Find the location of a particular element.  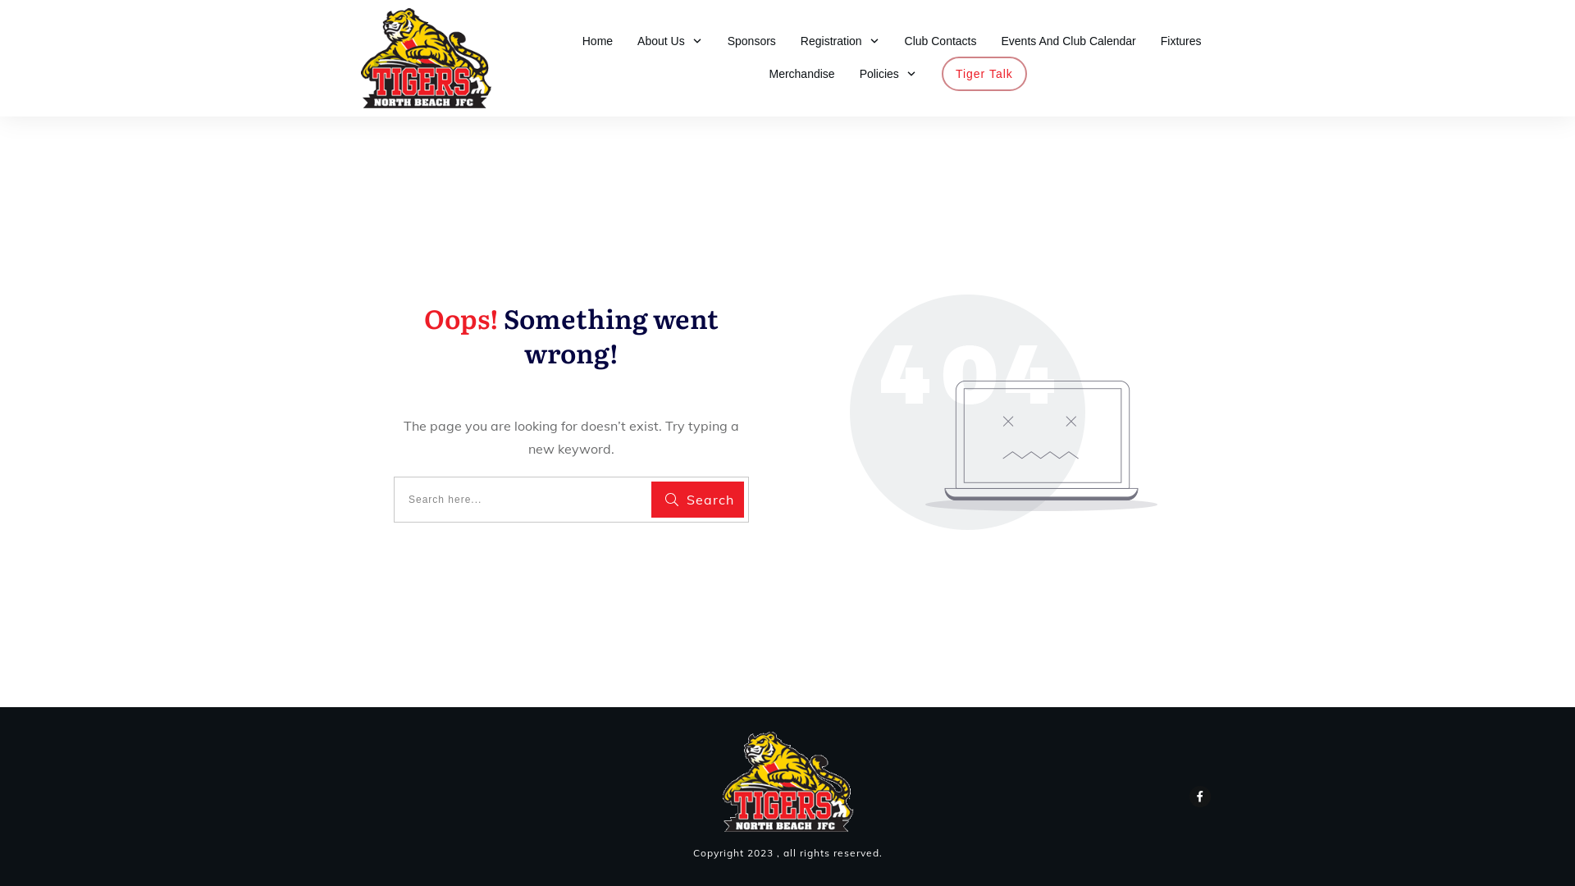

Merchandise is located at coordinates (801, 74).